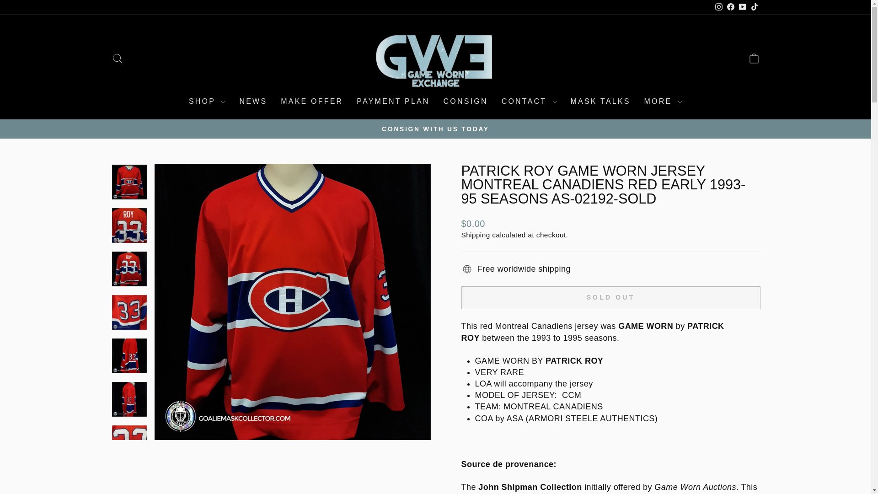  What do you see at coordinates (117, 59) in the screenshot?
I see `ICON-SEARCH` at bounding box center [117, 59].